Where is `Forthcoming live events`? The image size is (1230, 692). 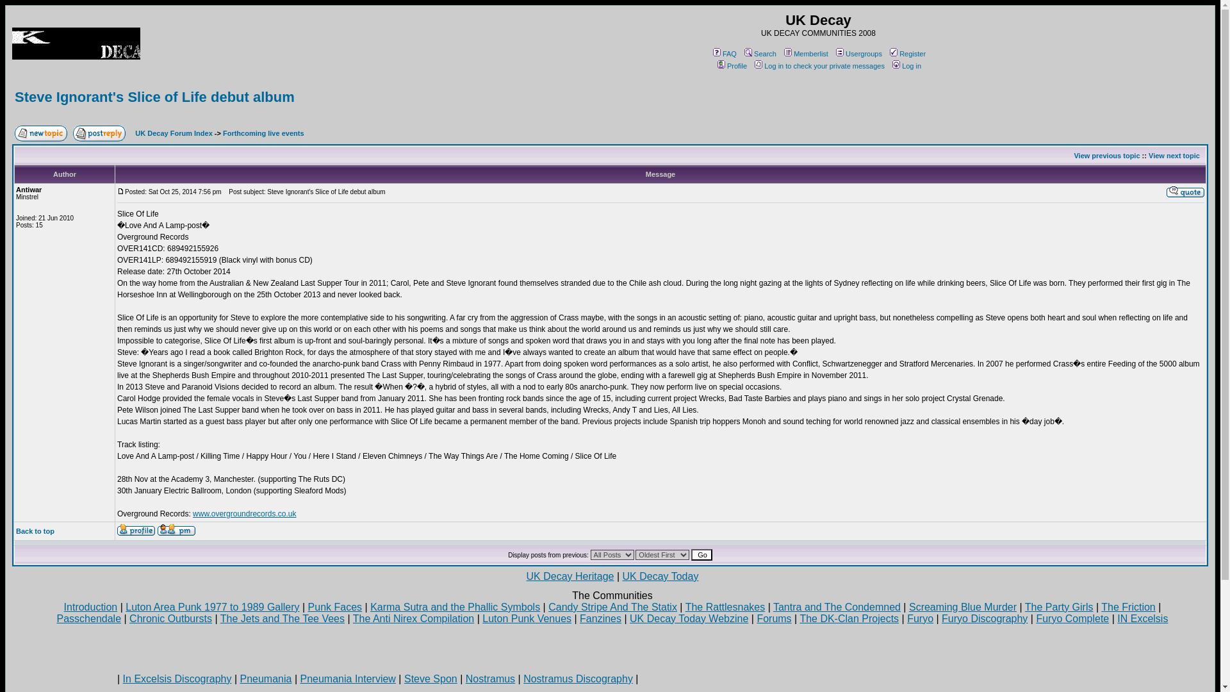
Forthcoming live events is located at coordinates (263, 133).